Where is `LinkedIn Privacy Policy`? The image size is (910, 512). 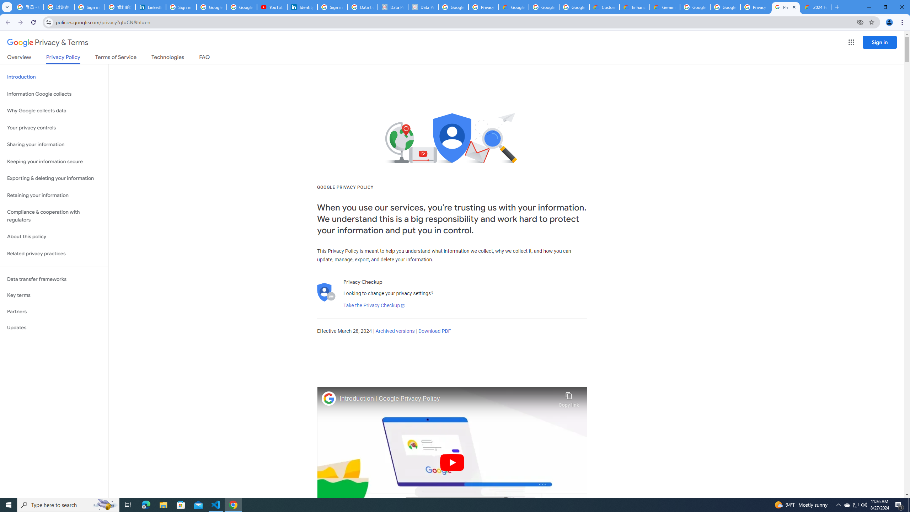 LinkedIn Privacy Policy is located at coordinates (151, 7).